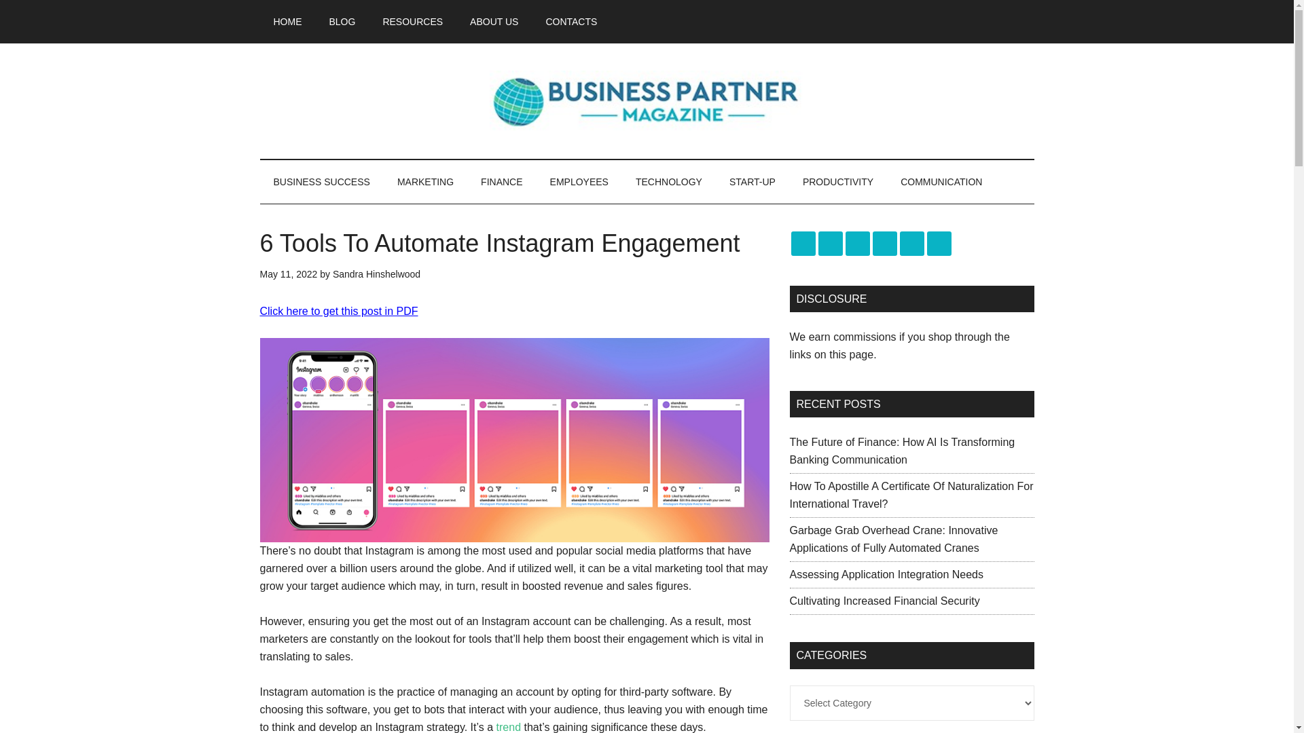  What do you see at coordinates (753, 182) in the screenshot?
I see `START-UP` at bounding box center [753, 182].